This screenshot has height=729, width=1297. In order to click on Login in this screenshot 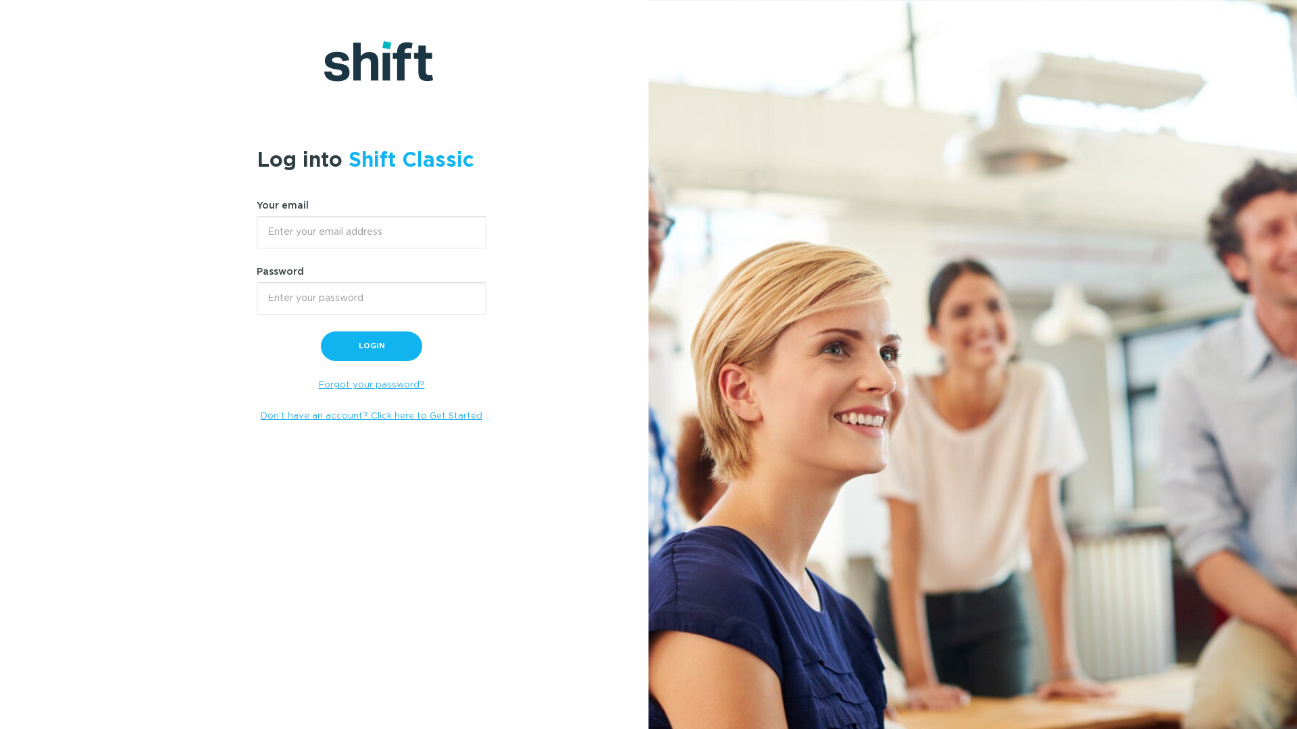, I will do `click(372, 346)`.